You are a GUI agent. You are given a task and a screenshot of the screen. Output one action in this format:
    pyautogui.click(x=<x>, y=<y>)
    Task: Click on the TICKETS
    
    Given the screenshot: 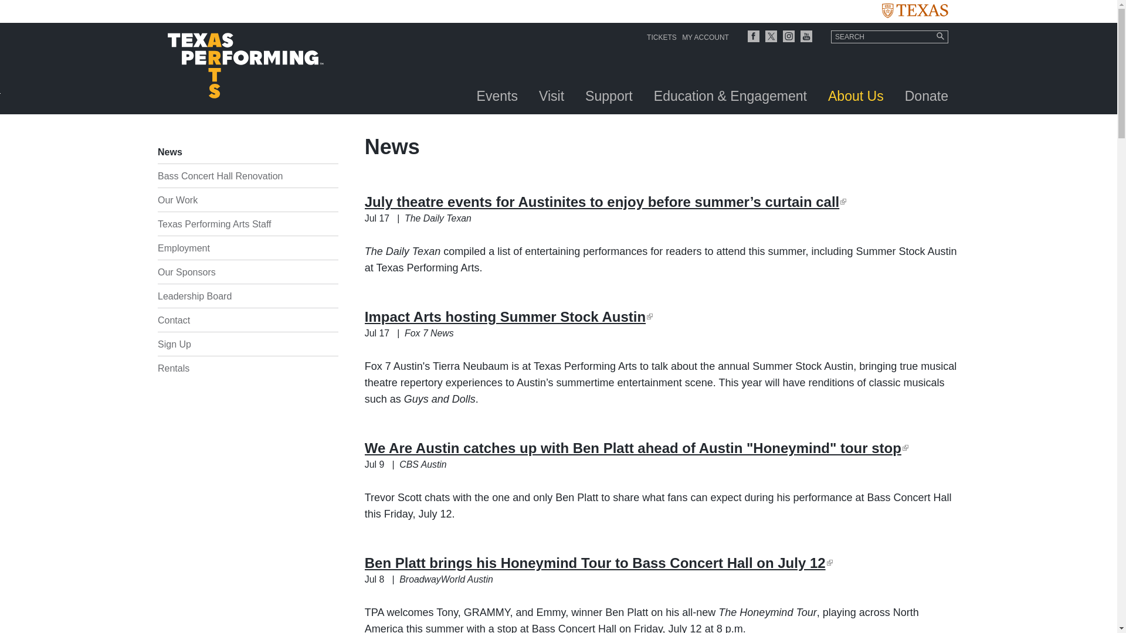 What is the action you would take?
    pyautogui.click(x=662, y=38)
    